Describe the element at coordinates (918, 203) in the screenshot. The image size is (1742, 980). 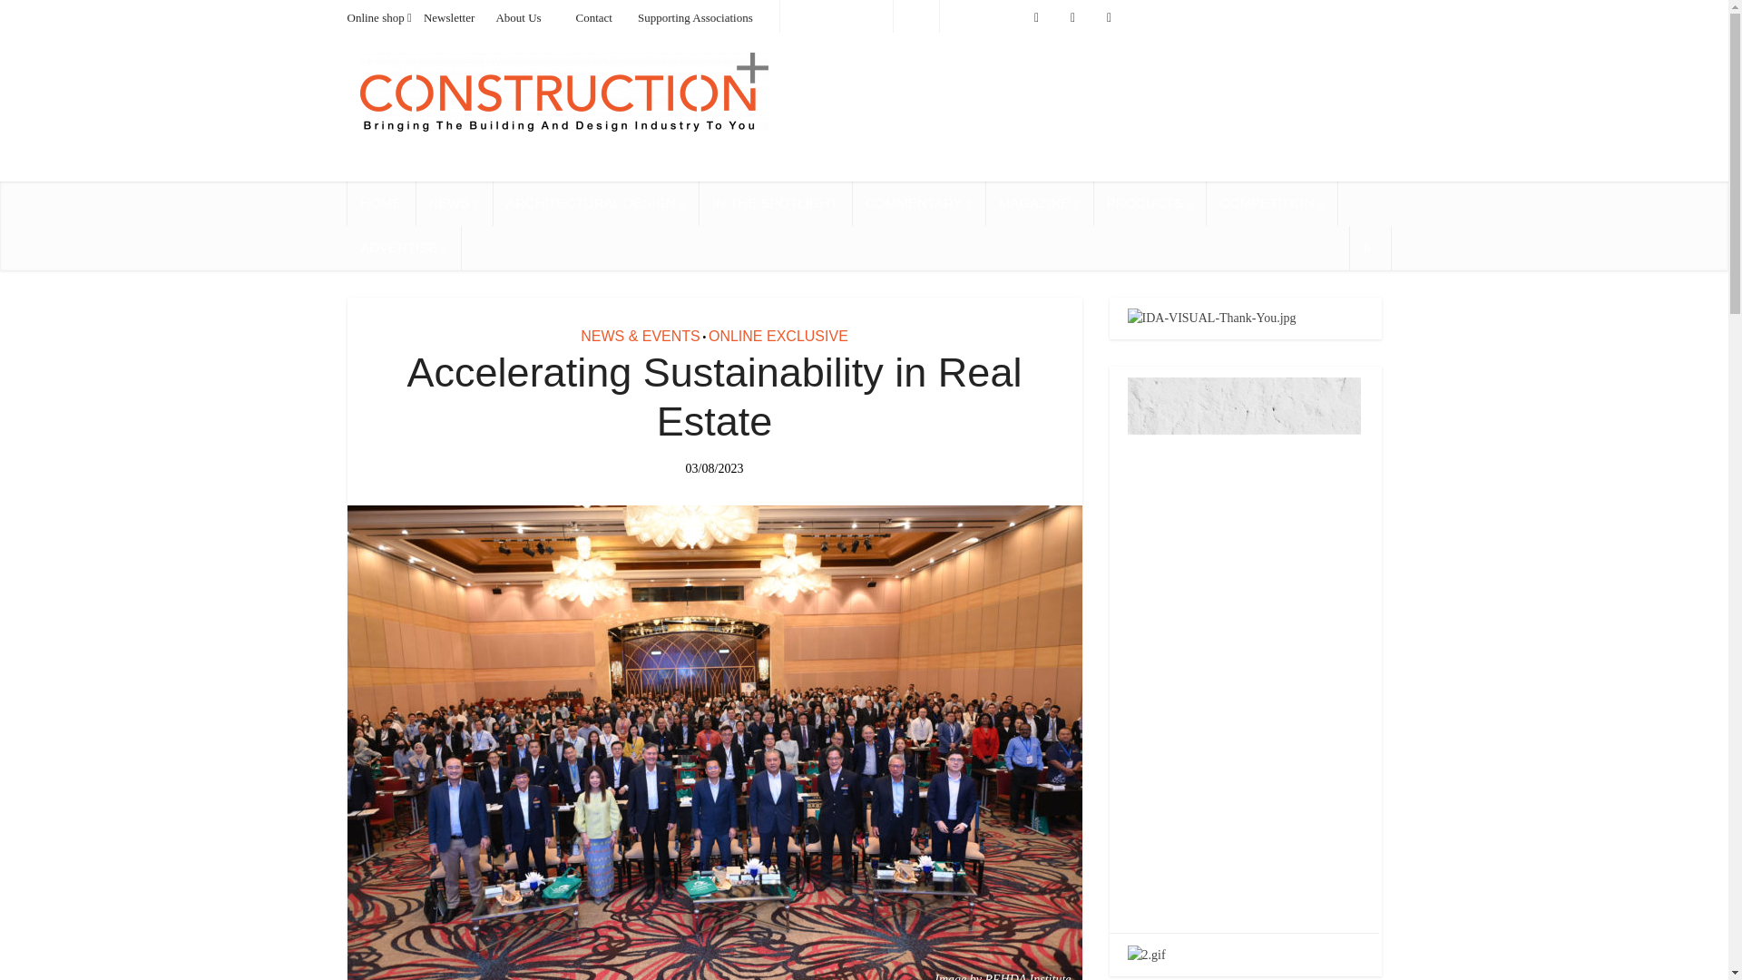
I see `COMMENTARY` at that location.